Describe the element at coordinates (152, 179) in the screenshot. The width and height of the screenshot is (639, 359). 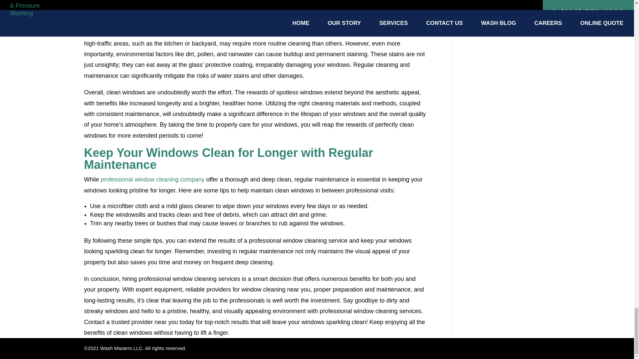
I see `professional window cleaning company` at that location.